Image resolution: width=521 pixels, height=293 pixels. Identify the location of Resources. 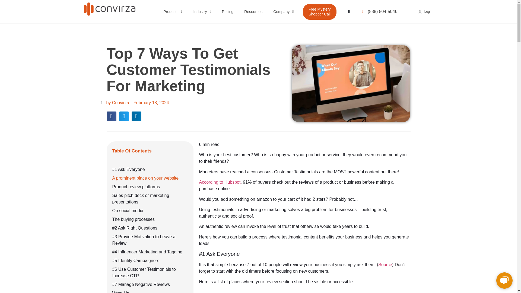
(253, 12).